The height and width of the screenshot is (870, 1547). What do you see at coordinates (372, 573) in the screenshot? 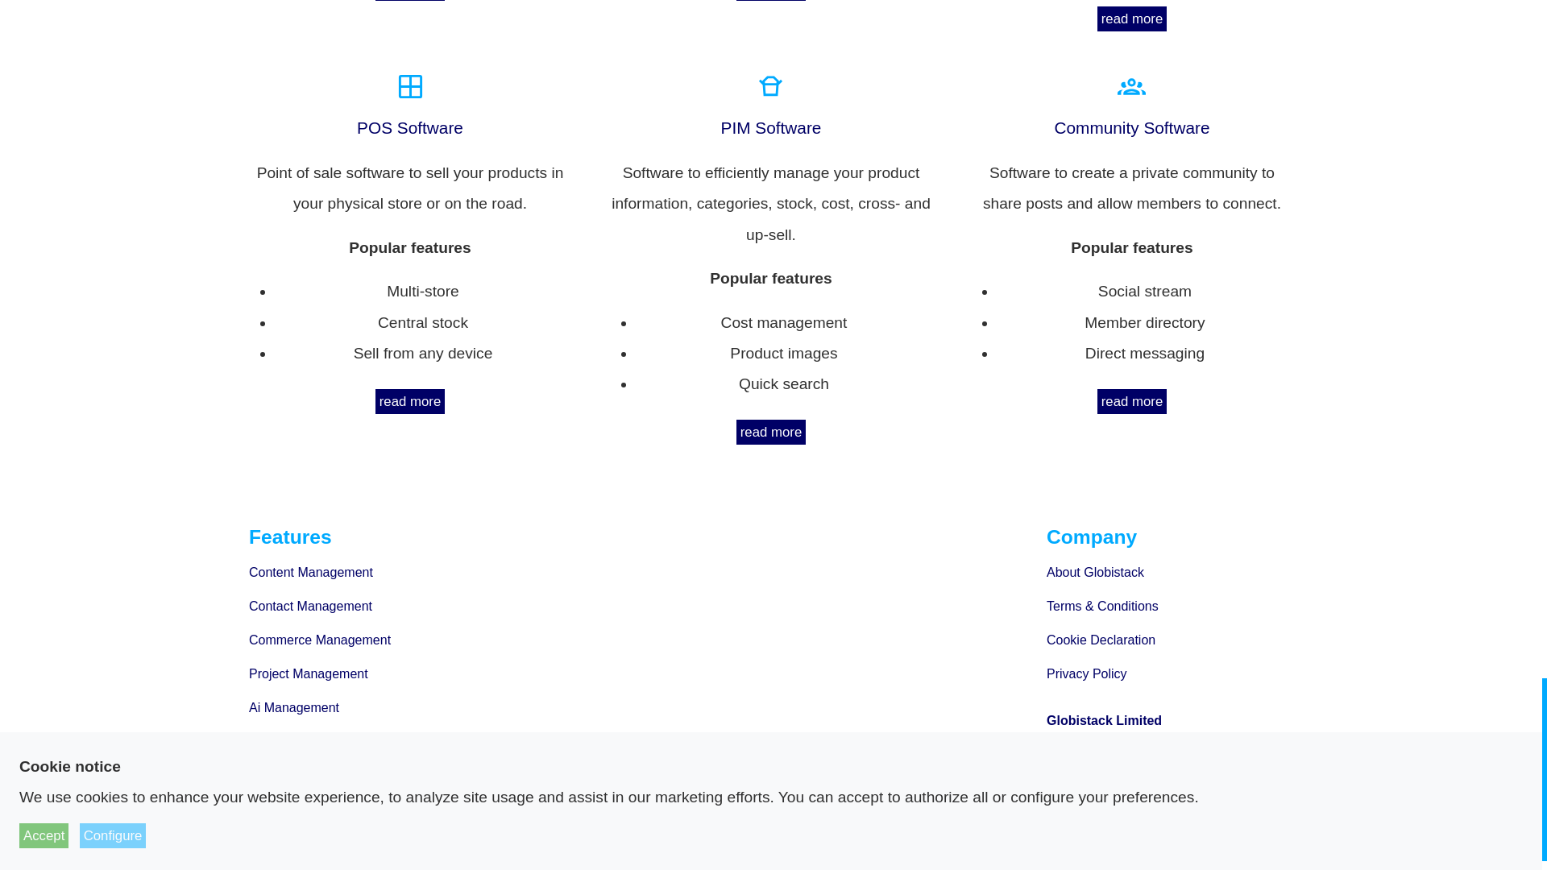
I see `Content Management` at bounding box center [372, 573].